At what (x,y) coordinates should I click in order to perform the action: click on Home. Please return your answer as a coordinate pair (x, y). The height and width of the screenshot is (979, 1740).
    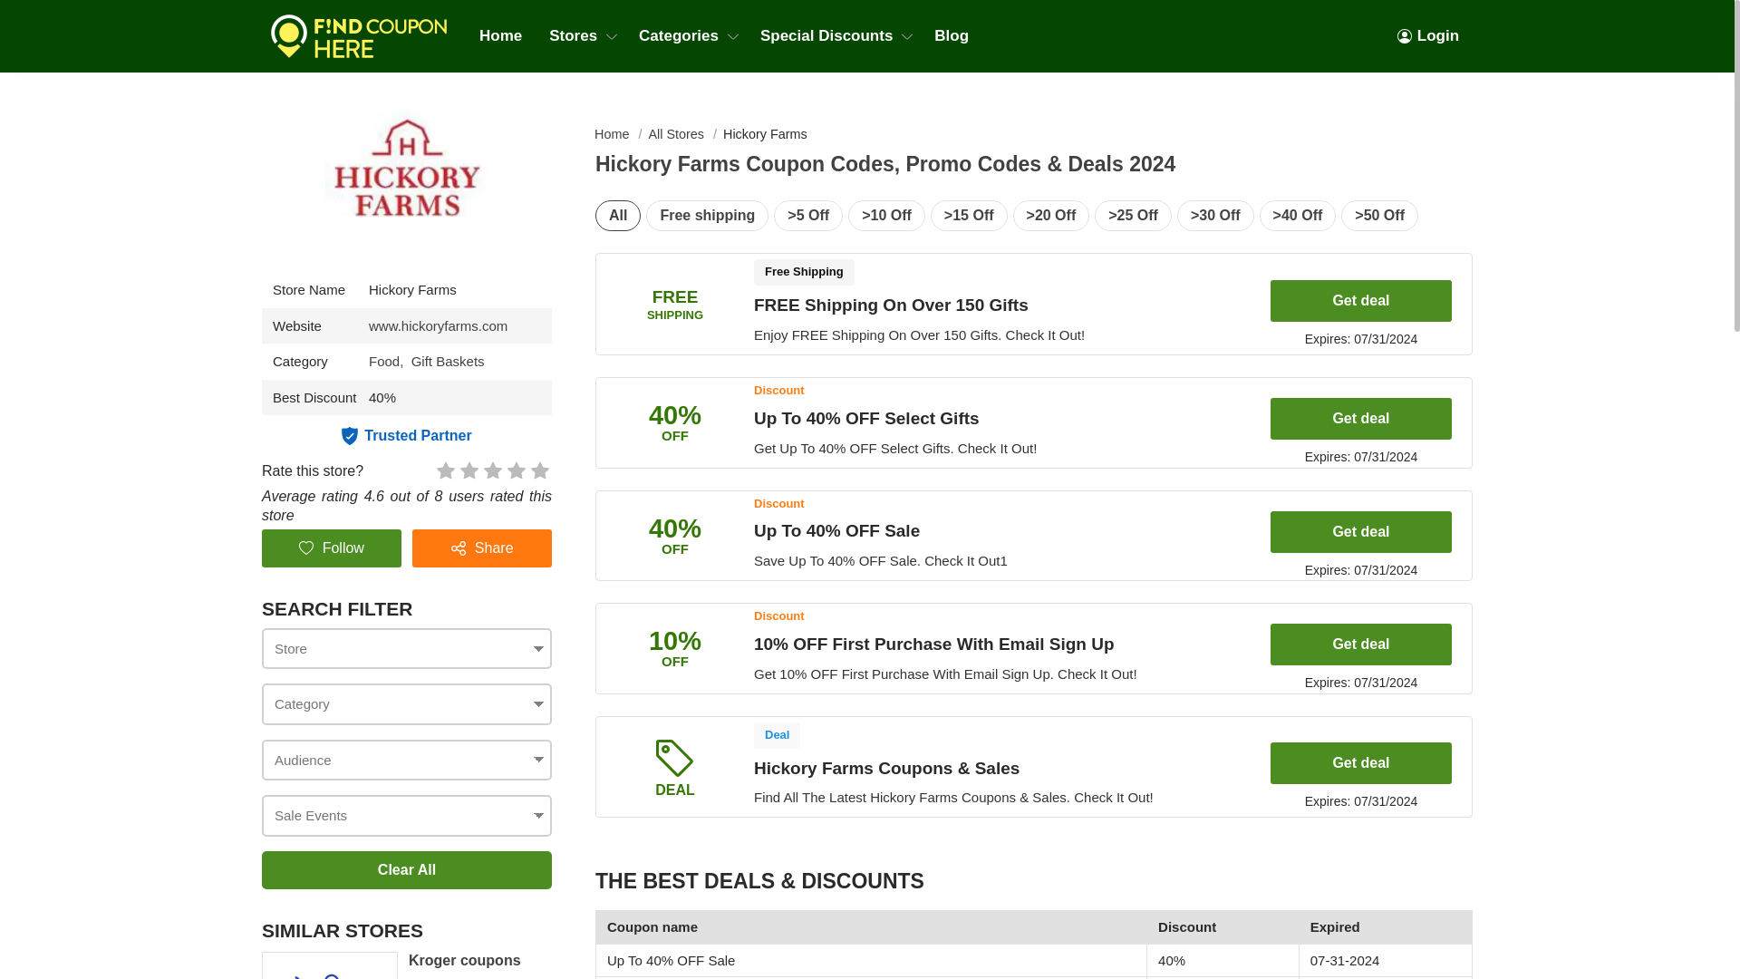
    Looking at the image, I should click on (500, 36).